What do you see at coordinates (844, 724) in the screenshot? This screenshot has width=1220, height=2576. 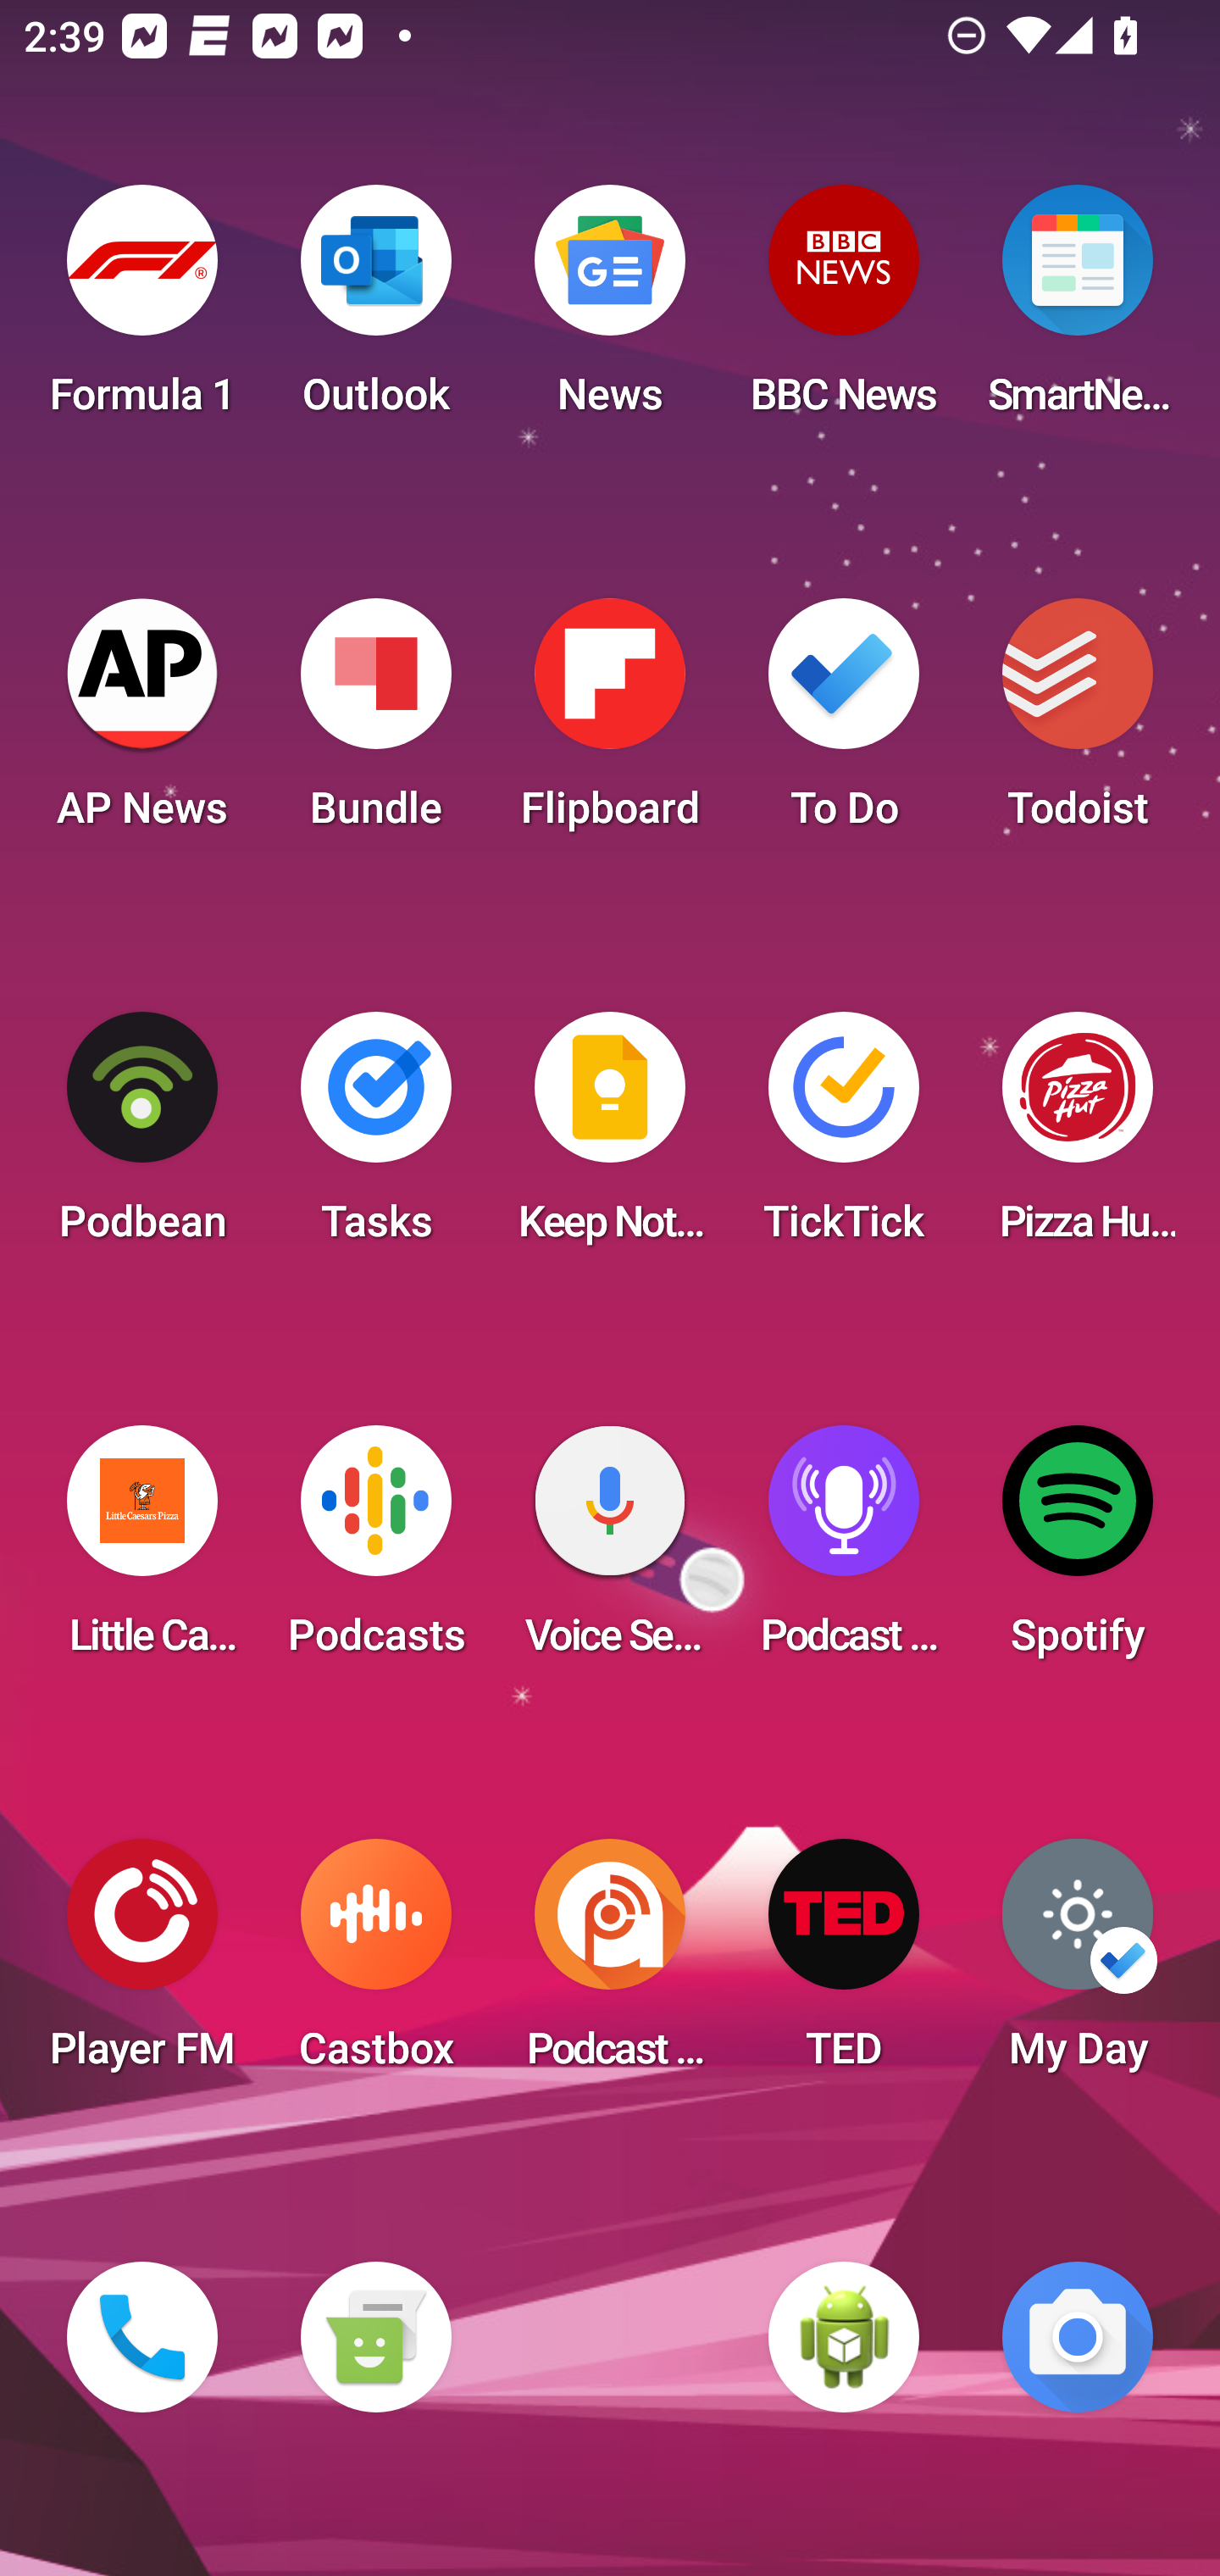 I see `To Do` at bounding box center [844, 724].